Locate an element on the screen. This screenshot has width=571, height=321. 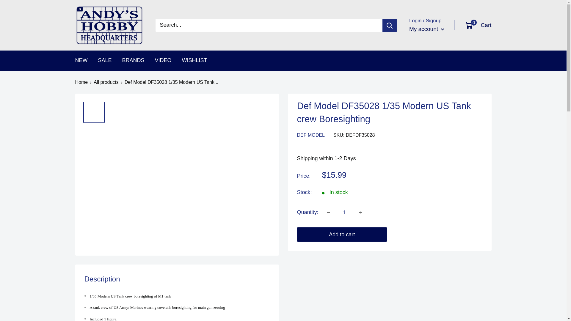
BRANDS is located at coordinates (133, 61).